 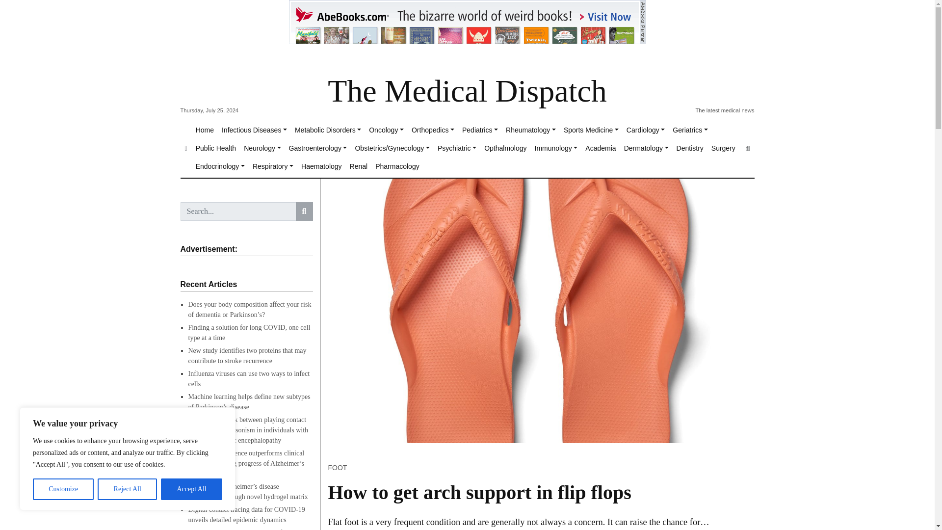 I want to click on Pediatrics, so click(x=480, y=131).